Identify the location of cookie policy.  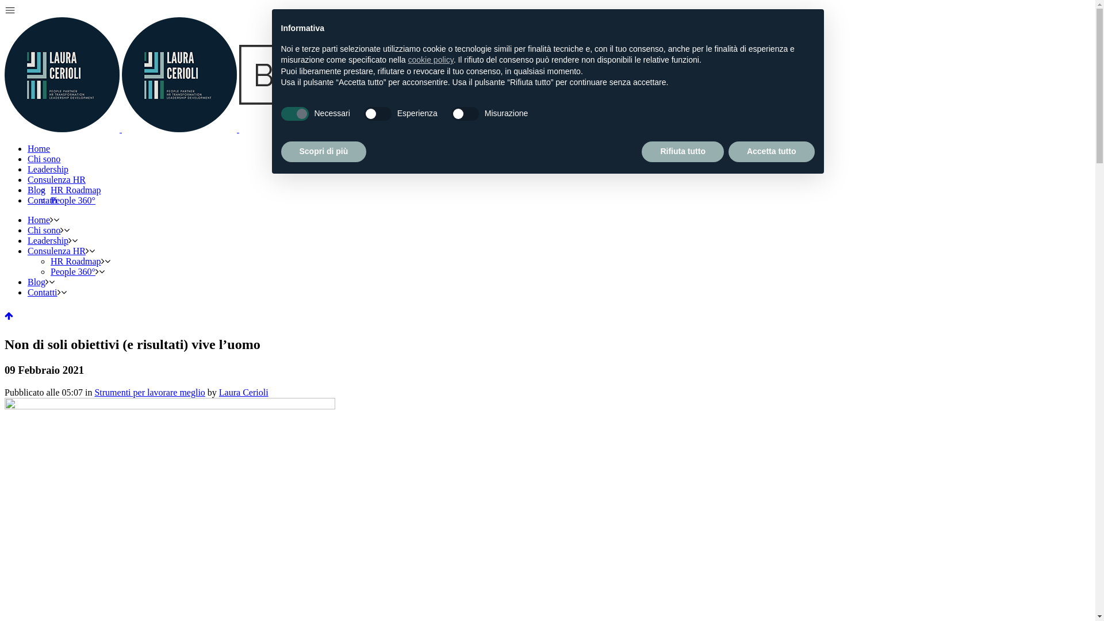
(431, 60).